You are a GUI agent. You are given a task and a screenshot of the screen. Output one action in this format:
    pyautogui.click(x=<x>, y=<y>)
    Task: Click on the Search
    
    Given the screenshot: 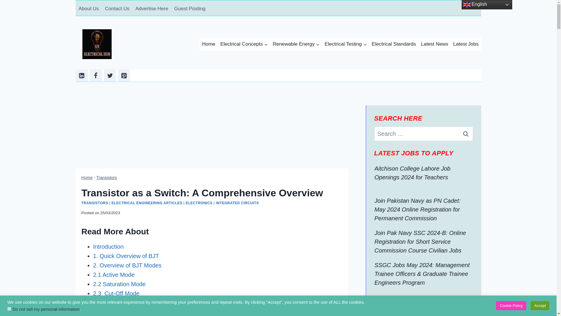 What is the action you would take?
    pyautogui.click(x=465, y=133)
    